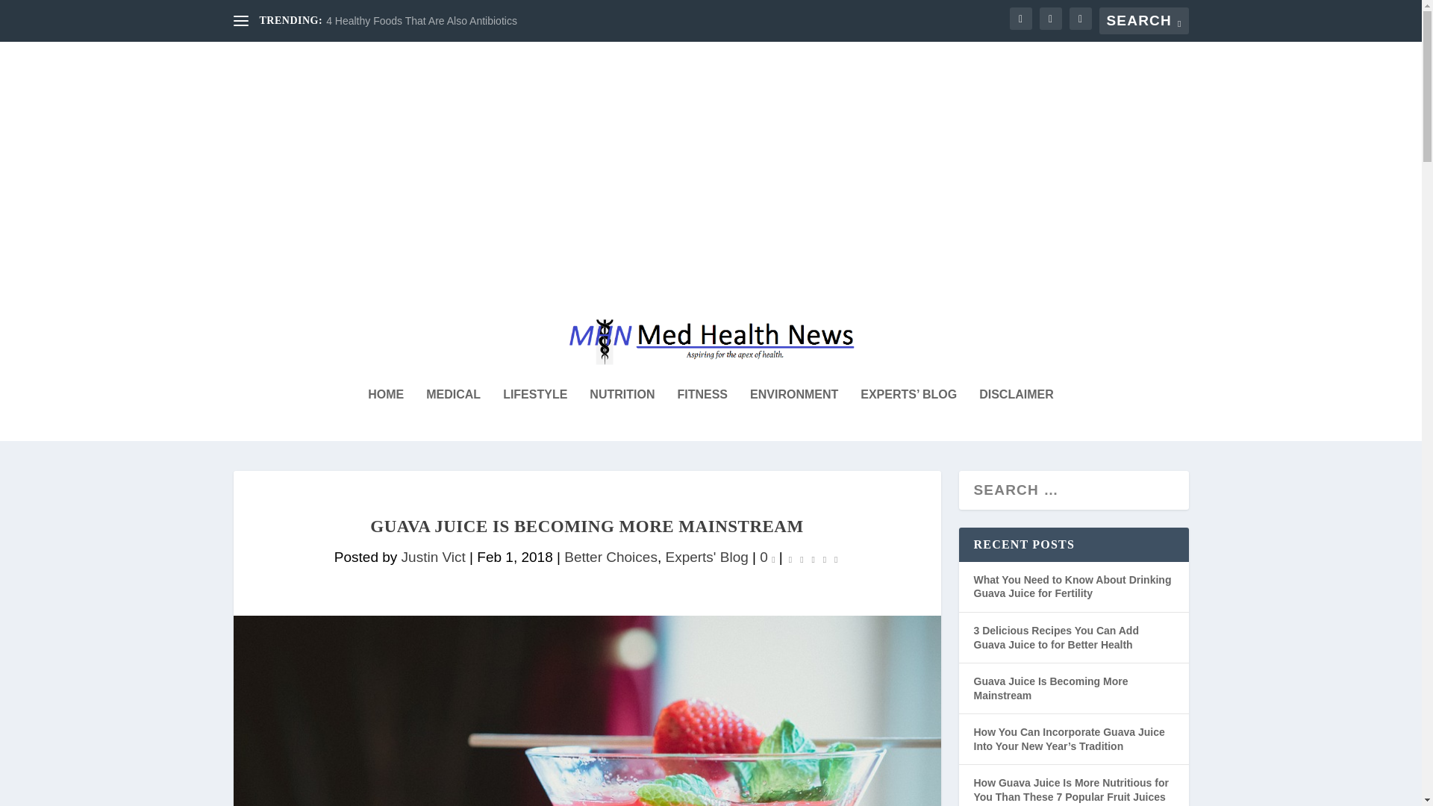  Describe the element at coordinates (452, 414) in the screenshot. I see `MEDICAL` at that location.